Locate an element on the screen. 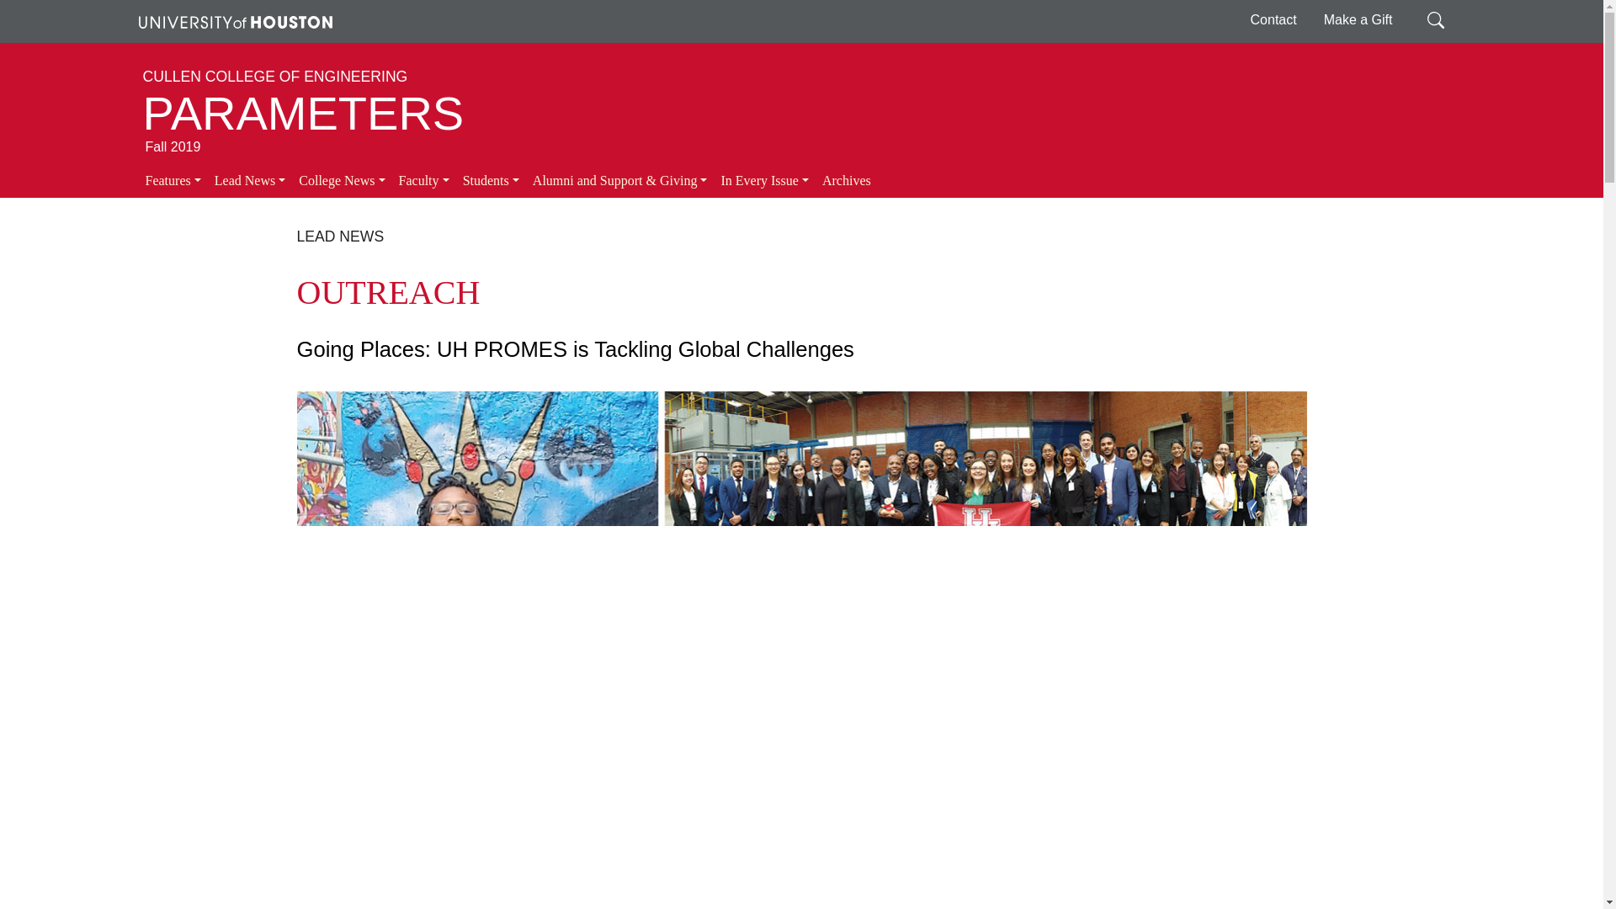 The height and width of the screenshot is (909, 1616). Features is located at coordinates (172, 181).